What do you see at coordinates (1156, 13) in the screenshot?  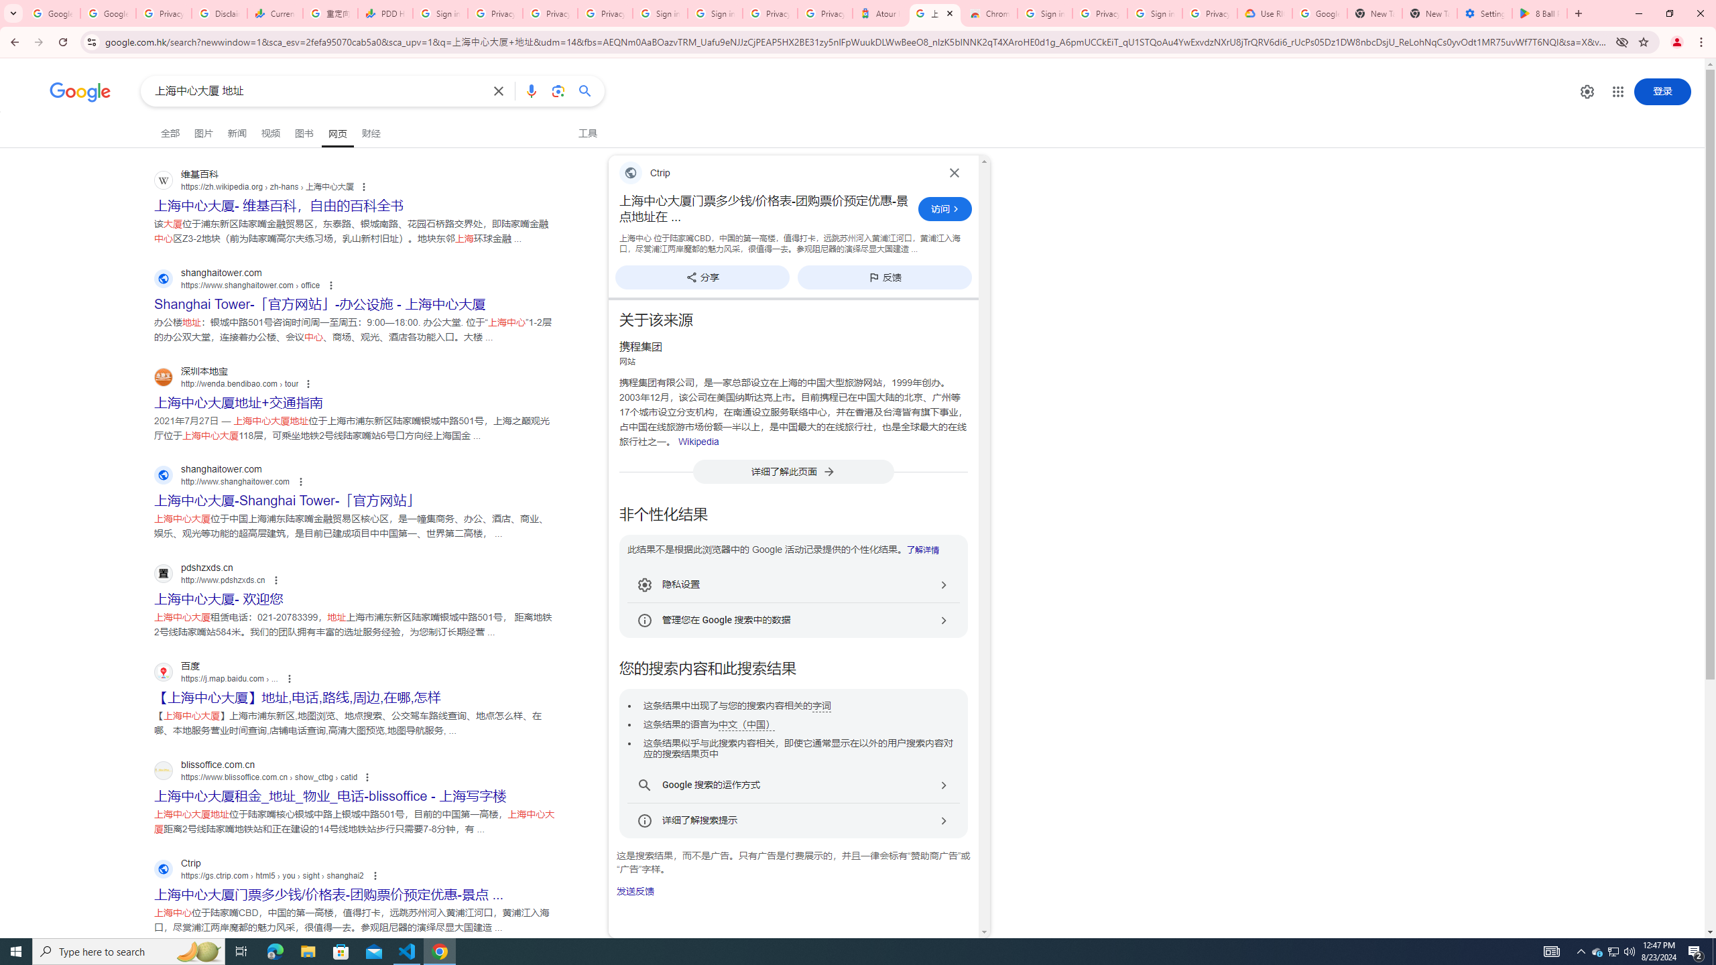 I see `Sign in - Google Accounts` at bounding box center [1156, 13].